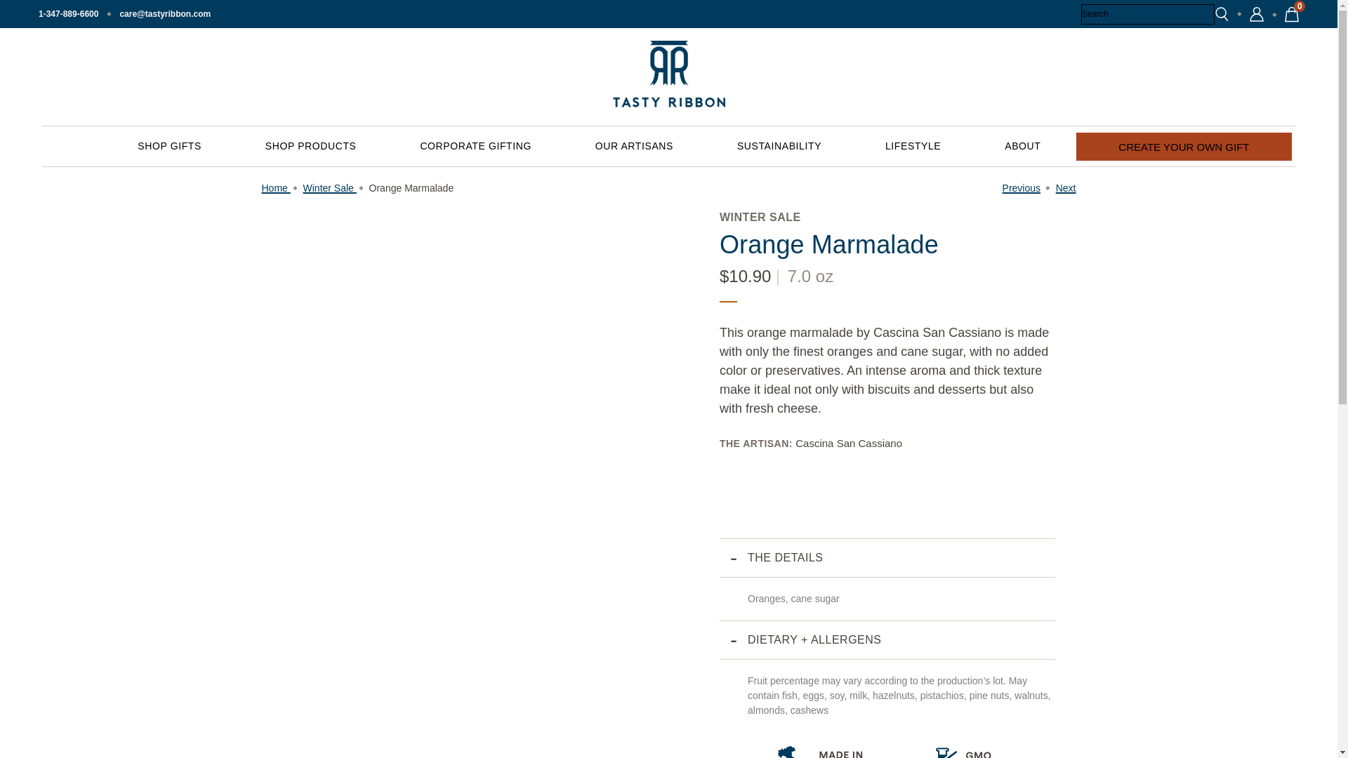 This screenshot has height=758, width=1348. Describe the element at coordinates (168, 146) in the screenshot. I see `SHOP GIFTS` at that location.